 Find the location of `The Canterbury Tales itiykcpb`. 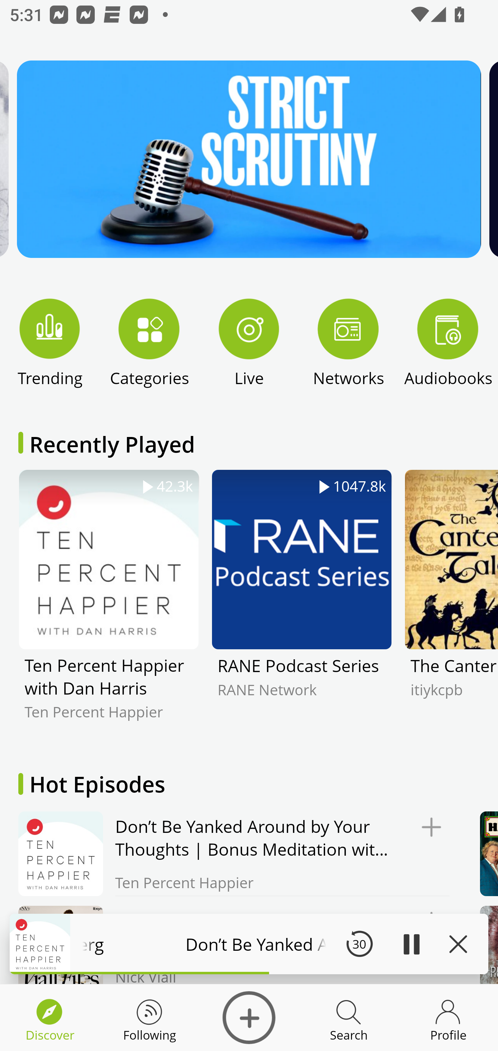

The Canterbury Tales itiykcpb is located at coordinates (451, 605).